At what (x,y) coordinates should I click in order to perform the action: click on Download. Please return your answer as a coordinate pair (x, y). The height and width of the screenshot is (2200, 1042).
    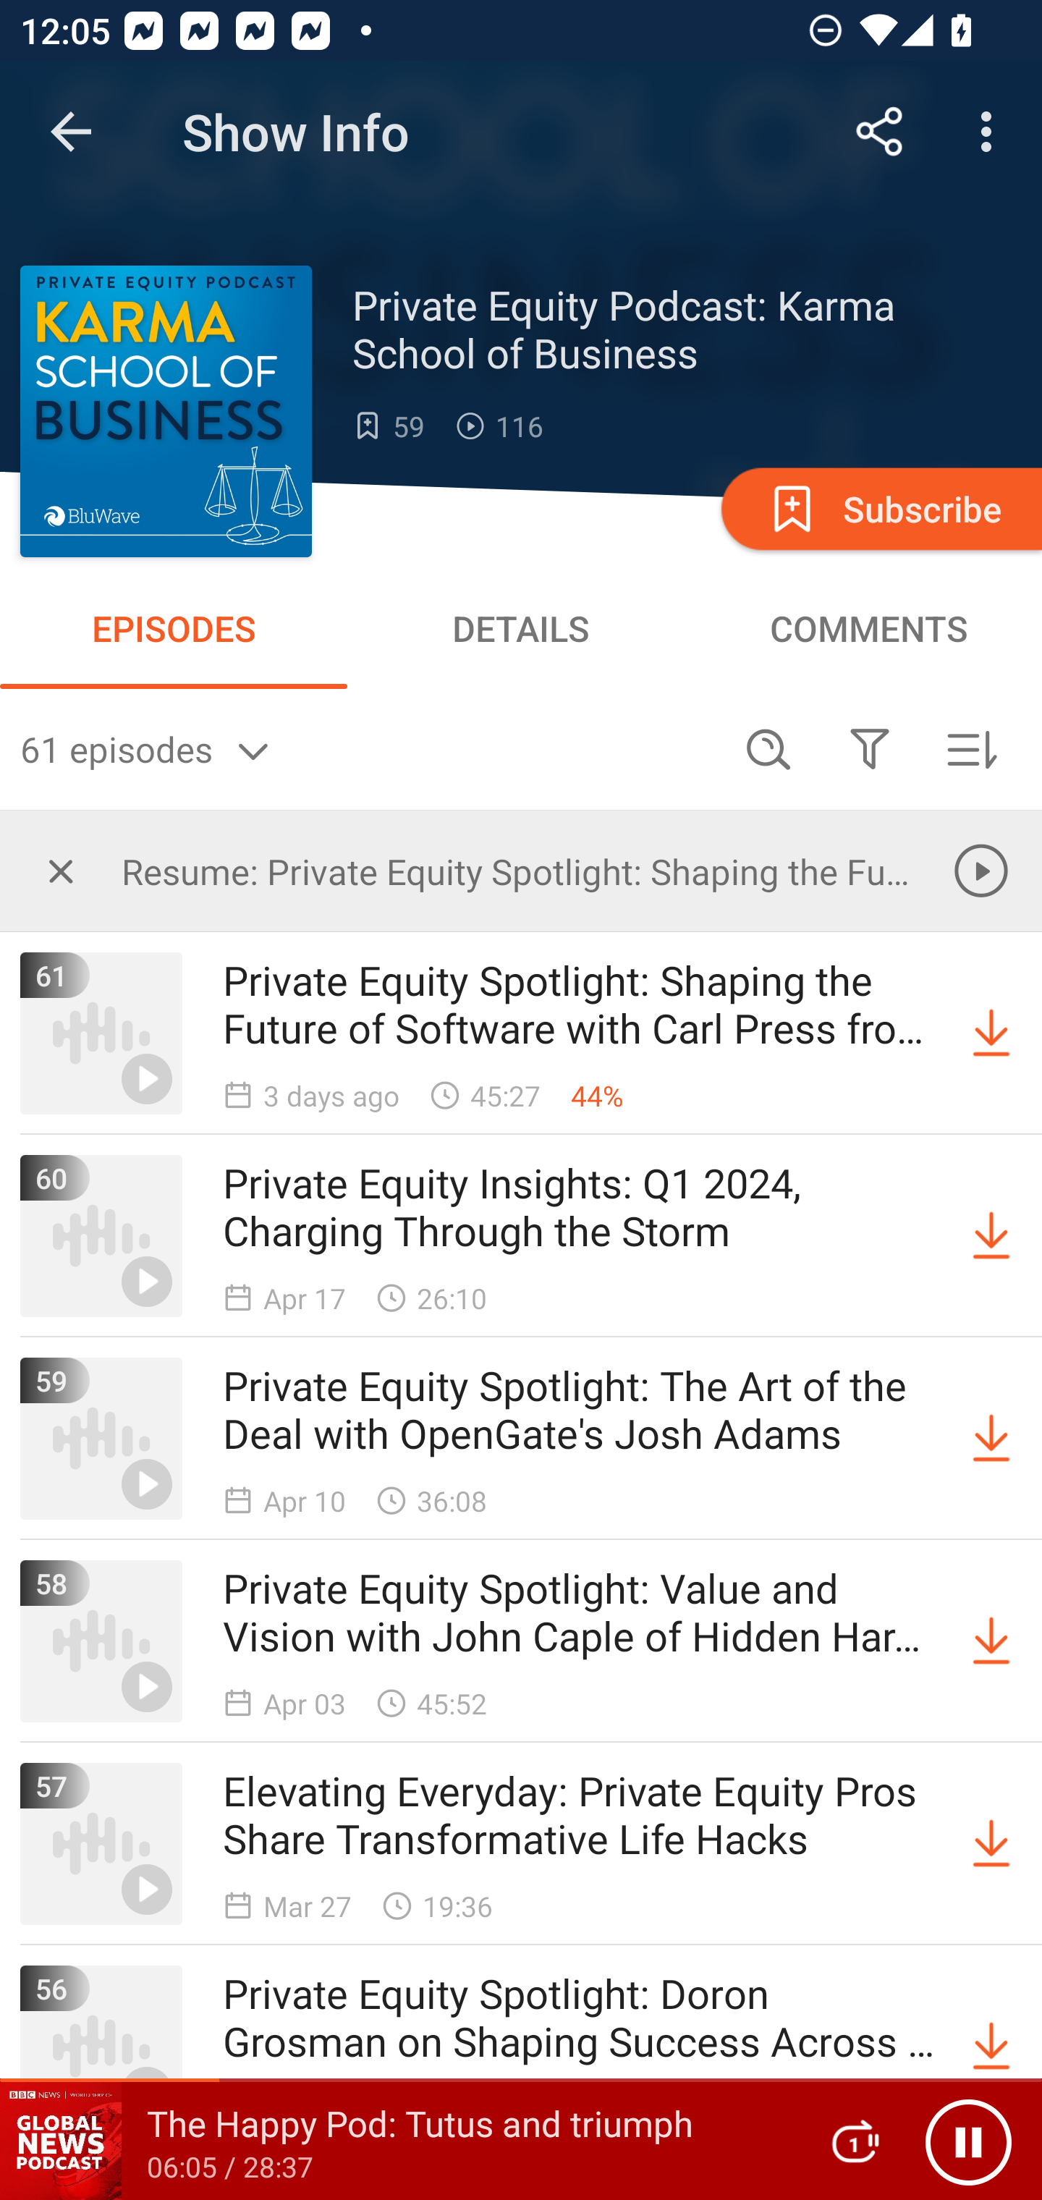
    Looking at the image, I should click on (991, 1236).